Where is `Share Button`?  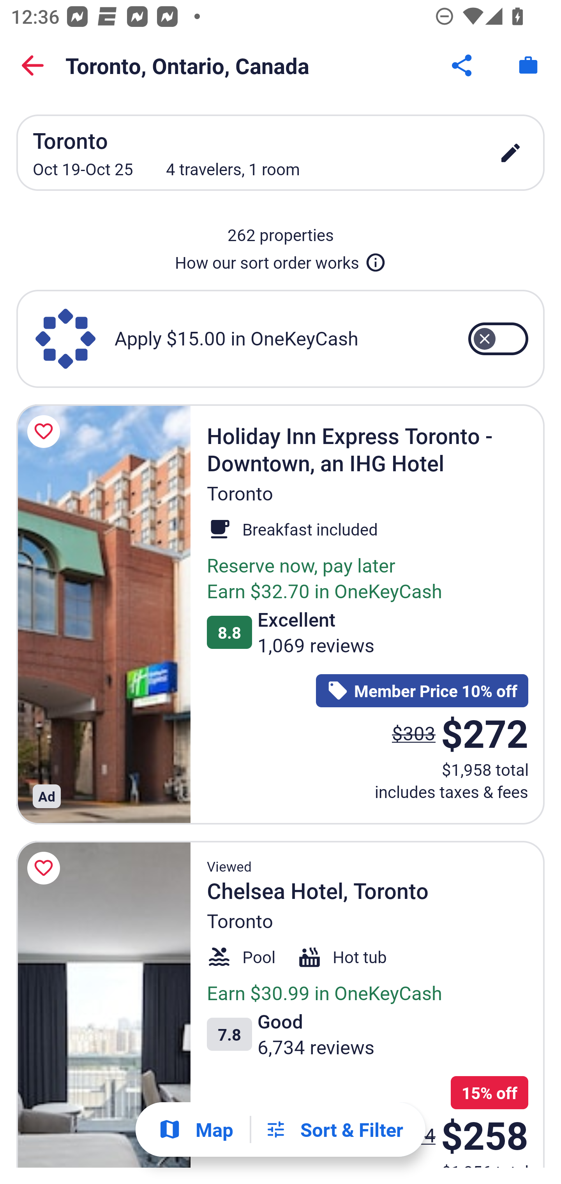 Share Button is located at coordinates (463, 65).